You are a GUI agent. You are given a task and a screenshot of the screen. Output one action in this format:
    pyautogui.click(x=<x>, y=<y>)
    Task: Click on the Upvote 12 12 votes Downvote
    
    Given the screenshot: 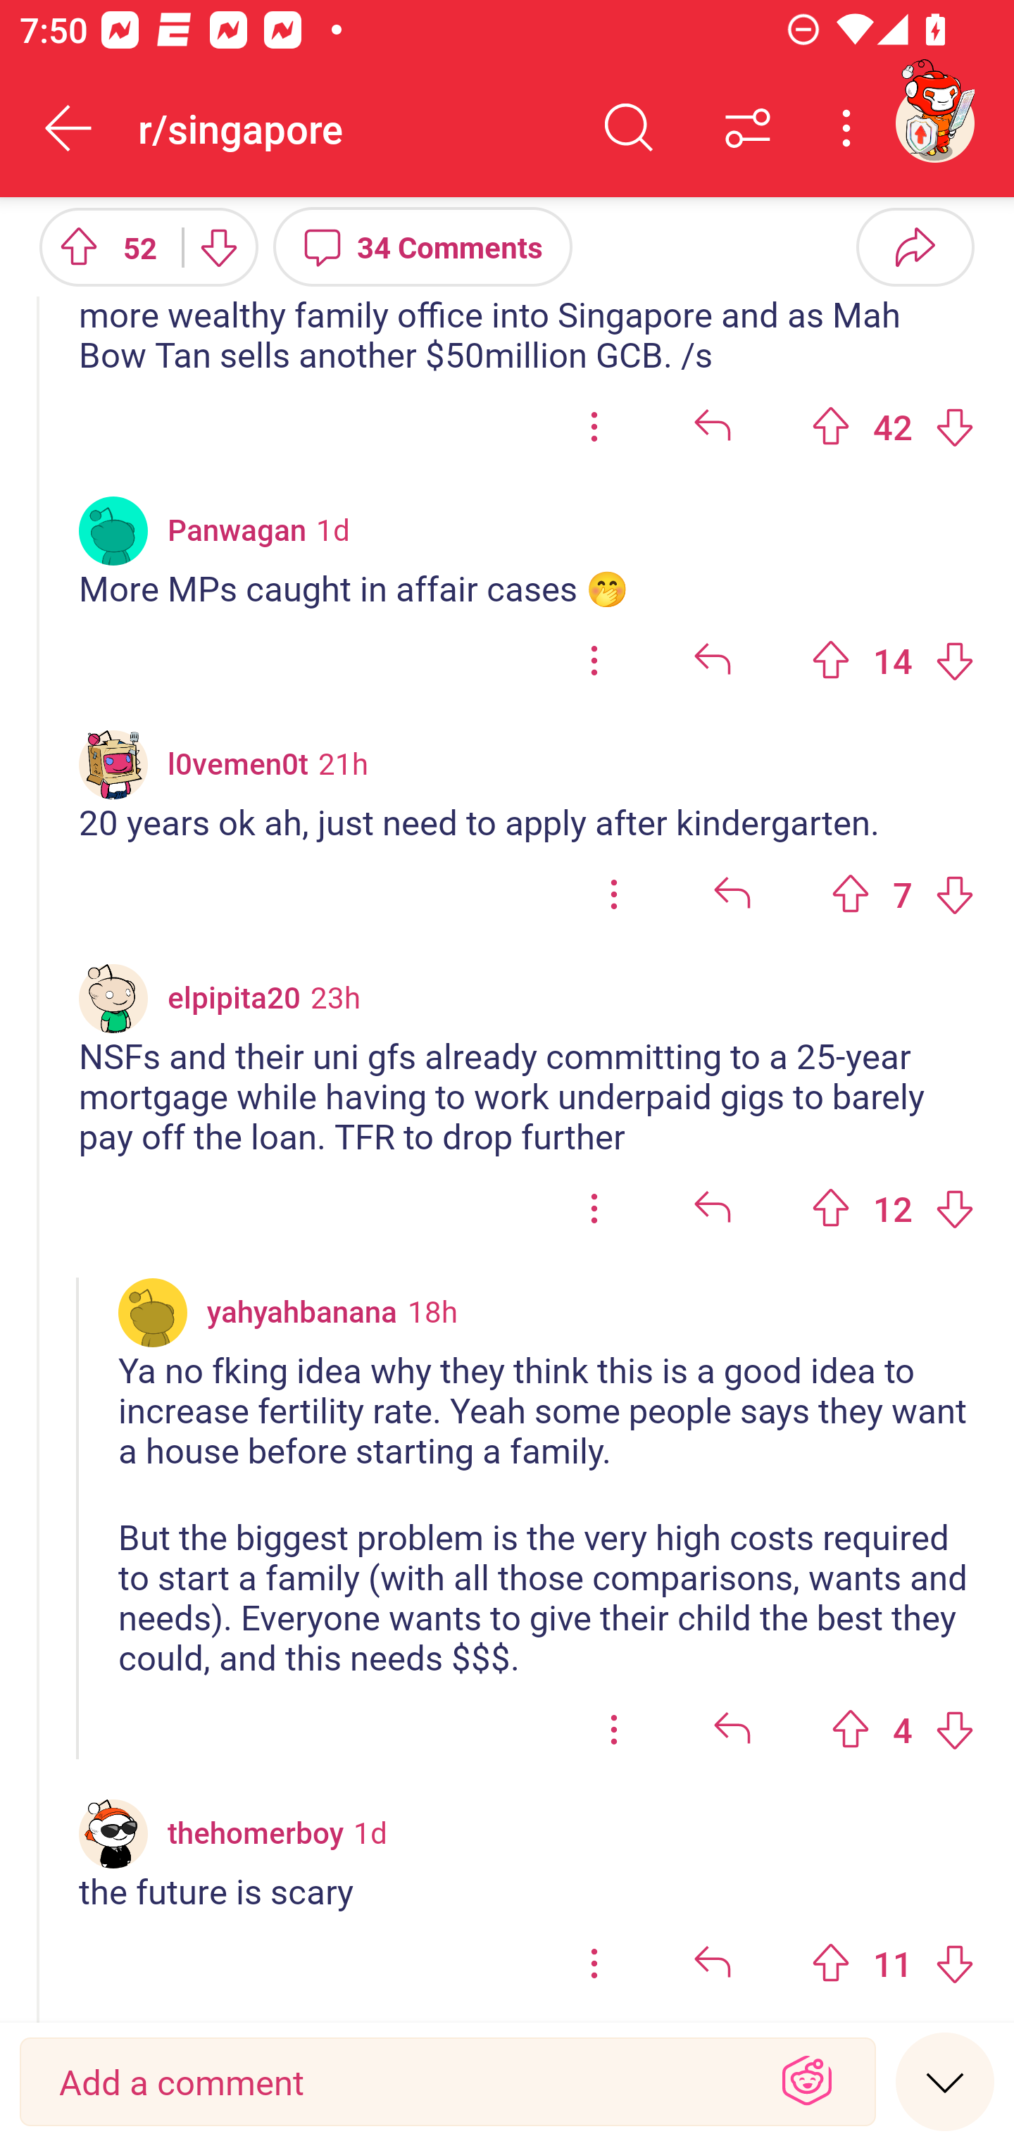 What is the action you would take?
    pyautogui.click(x=893, y=1209)
    